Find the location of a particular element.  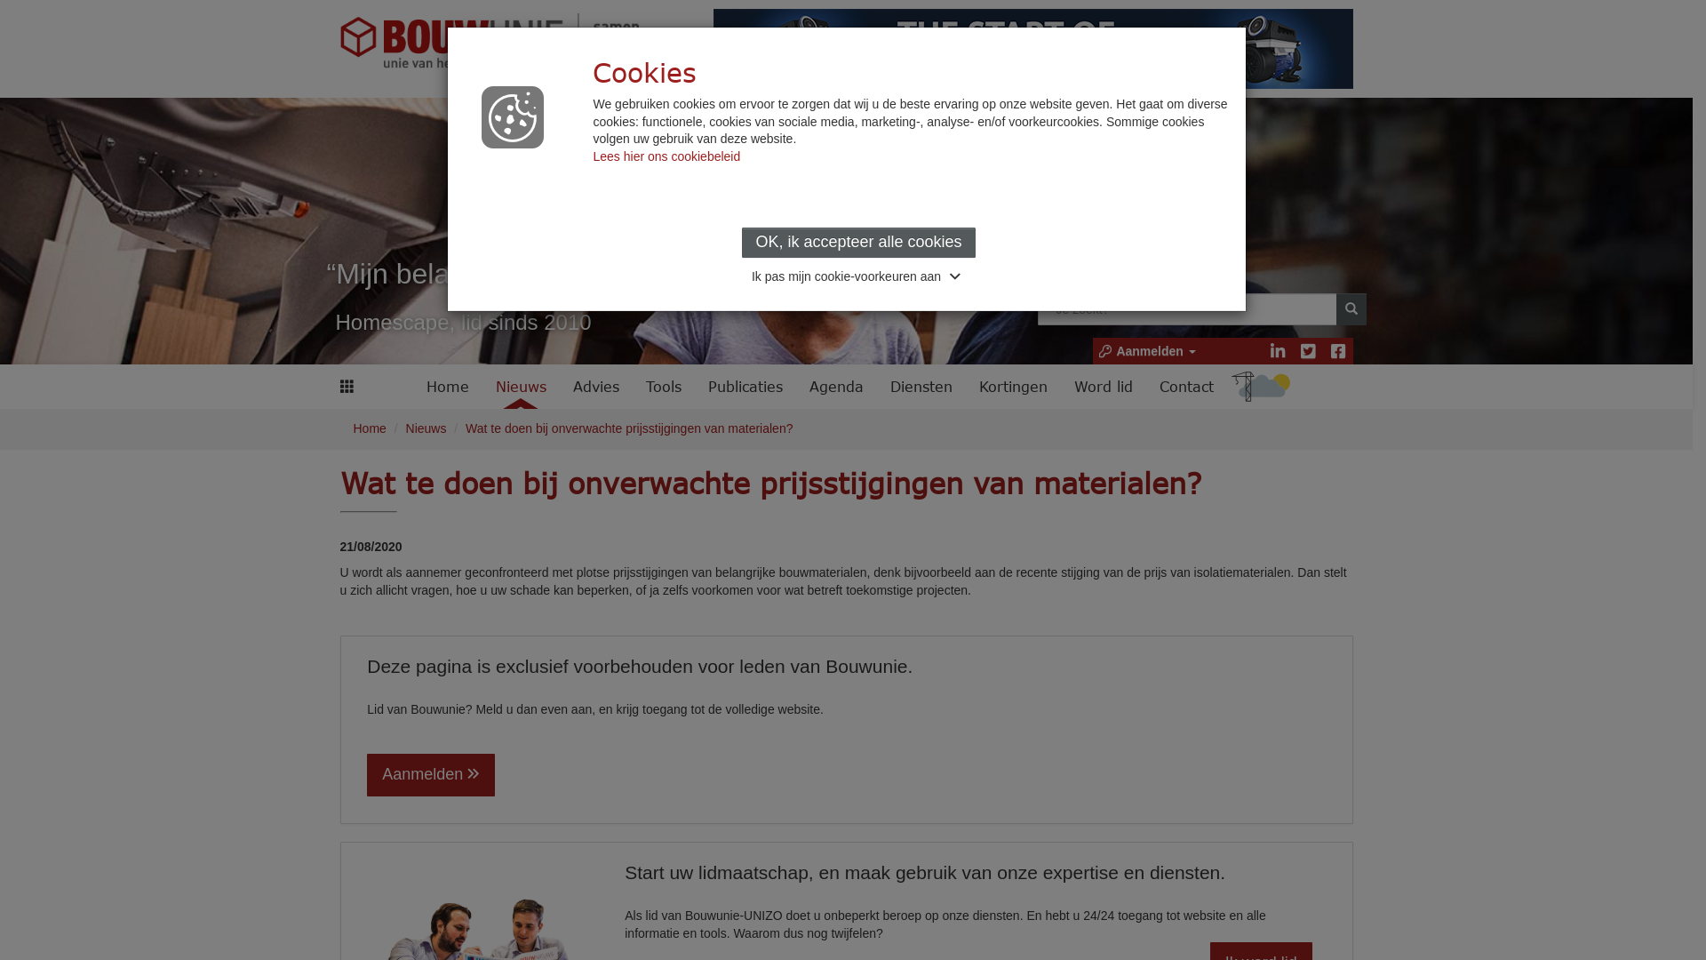

  is located at coordinates (1261, 387).